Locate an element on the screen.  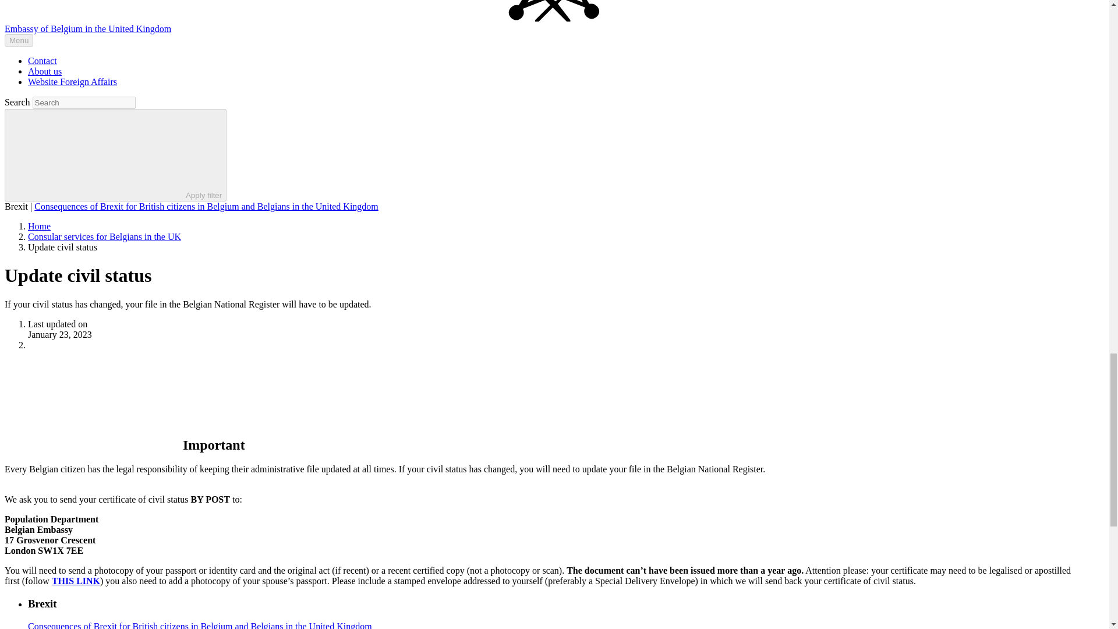
Menu is located at coordinates (19, 40).